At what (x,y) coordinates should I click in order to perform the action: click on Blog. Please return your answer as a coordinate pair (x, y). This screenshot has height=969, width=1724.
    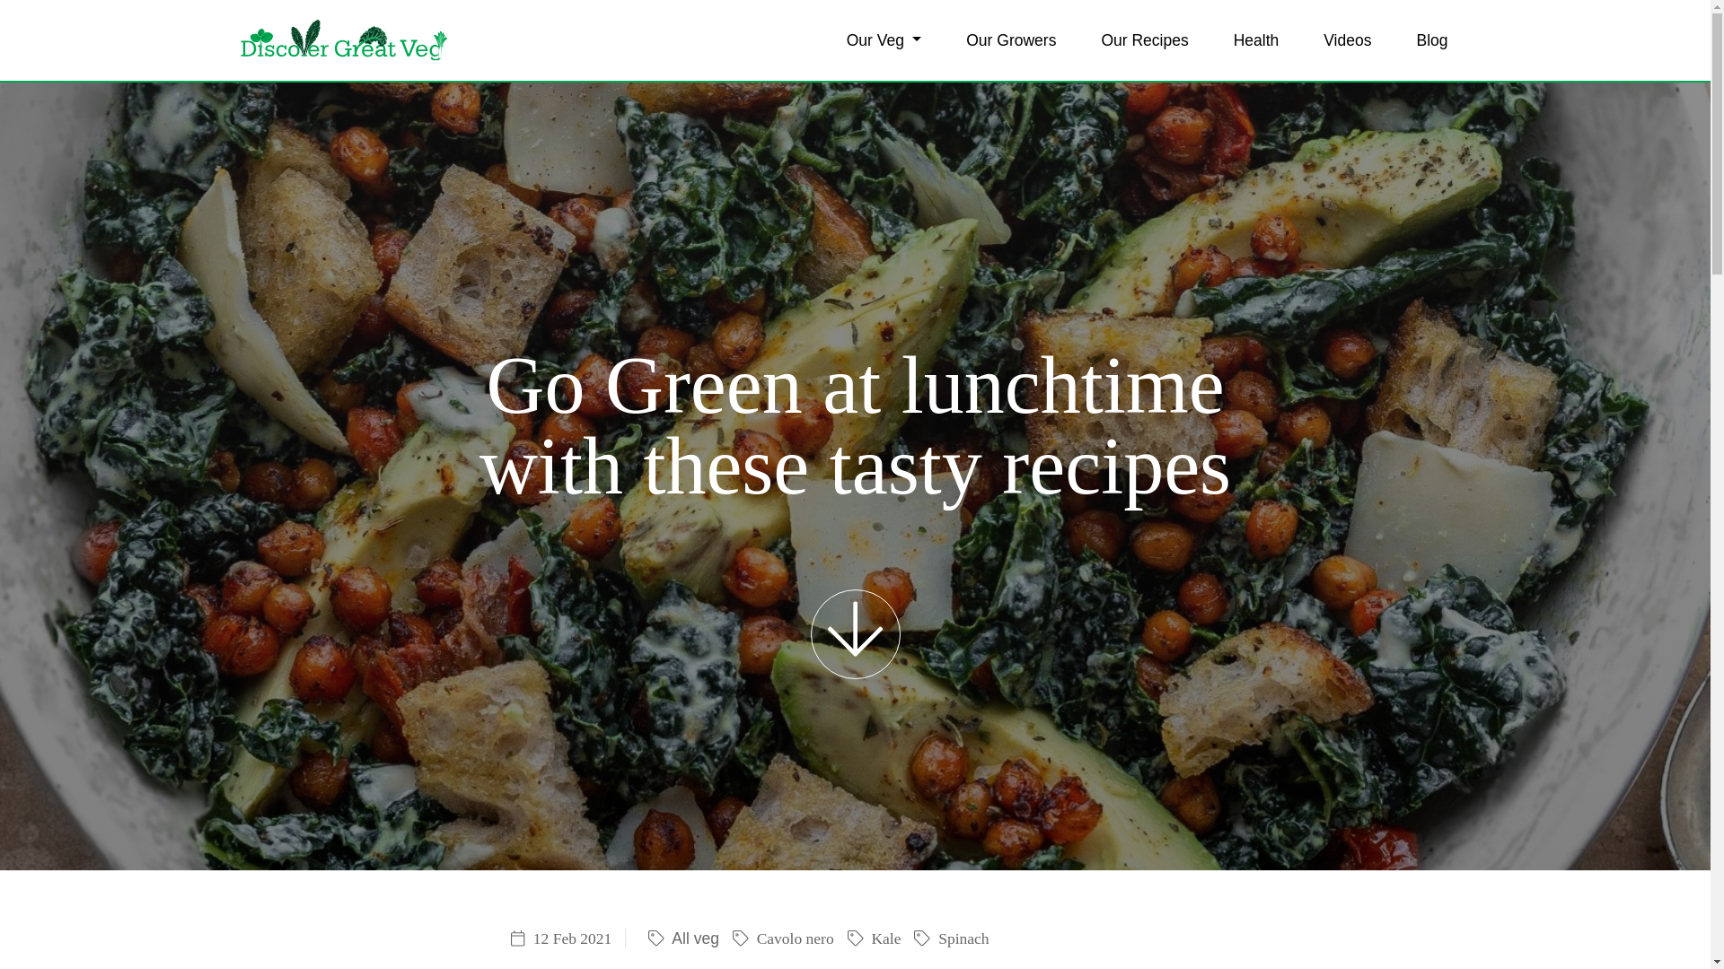
    Looking at the image, I should click on (1431, 39).